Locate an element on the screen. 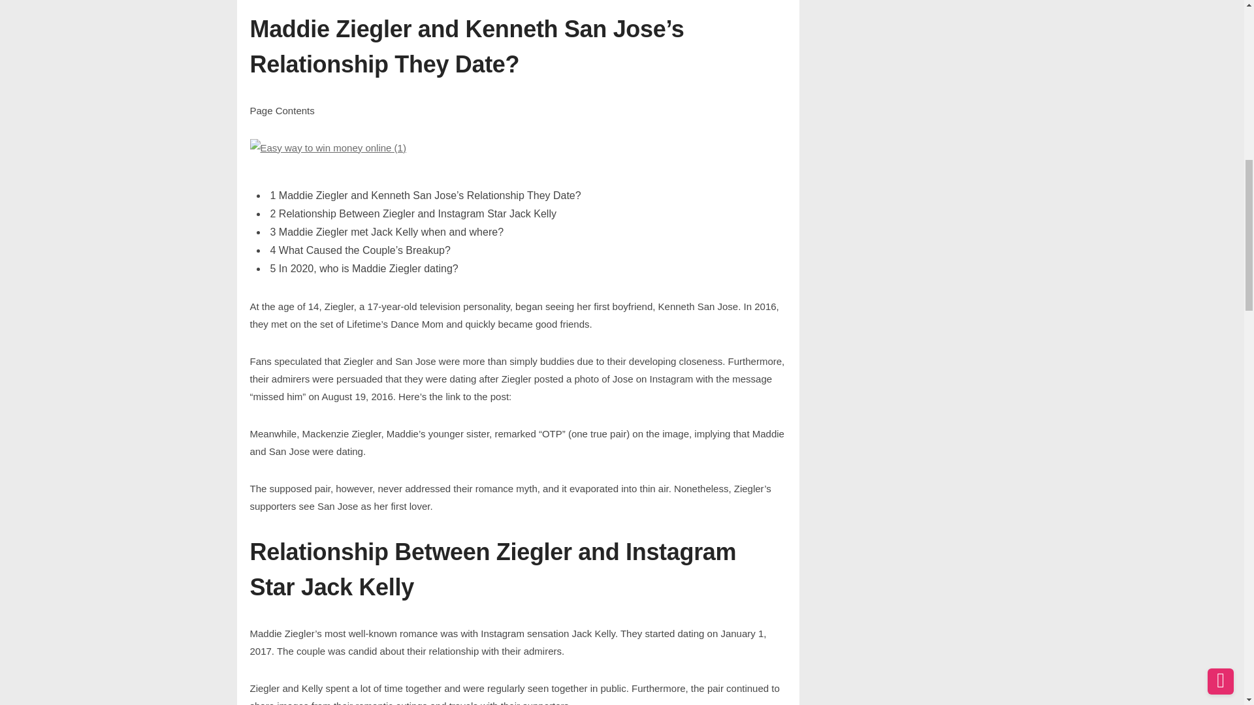 Image resolution: width=1254 pixels, height=705 pixels. 3 Maddie Ziegler met Jack Kelly when and where? is located at coordinates (387, 232).